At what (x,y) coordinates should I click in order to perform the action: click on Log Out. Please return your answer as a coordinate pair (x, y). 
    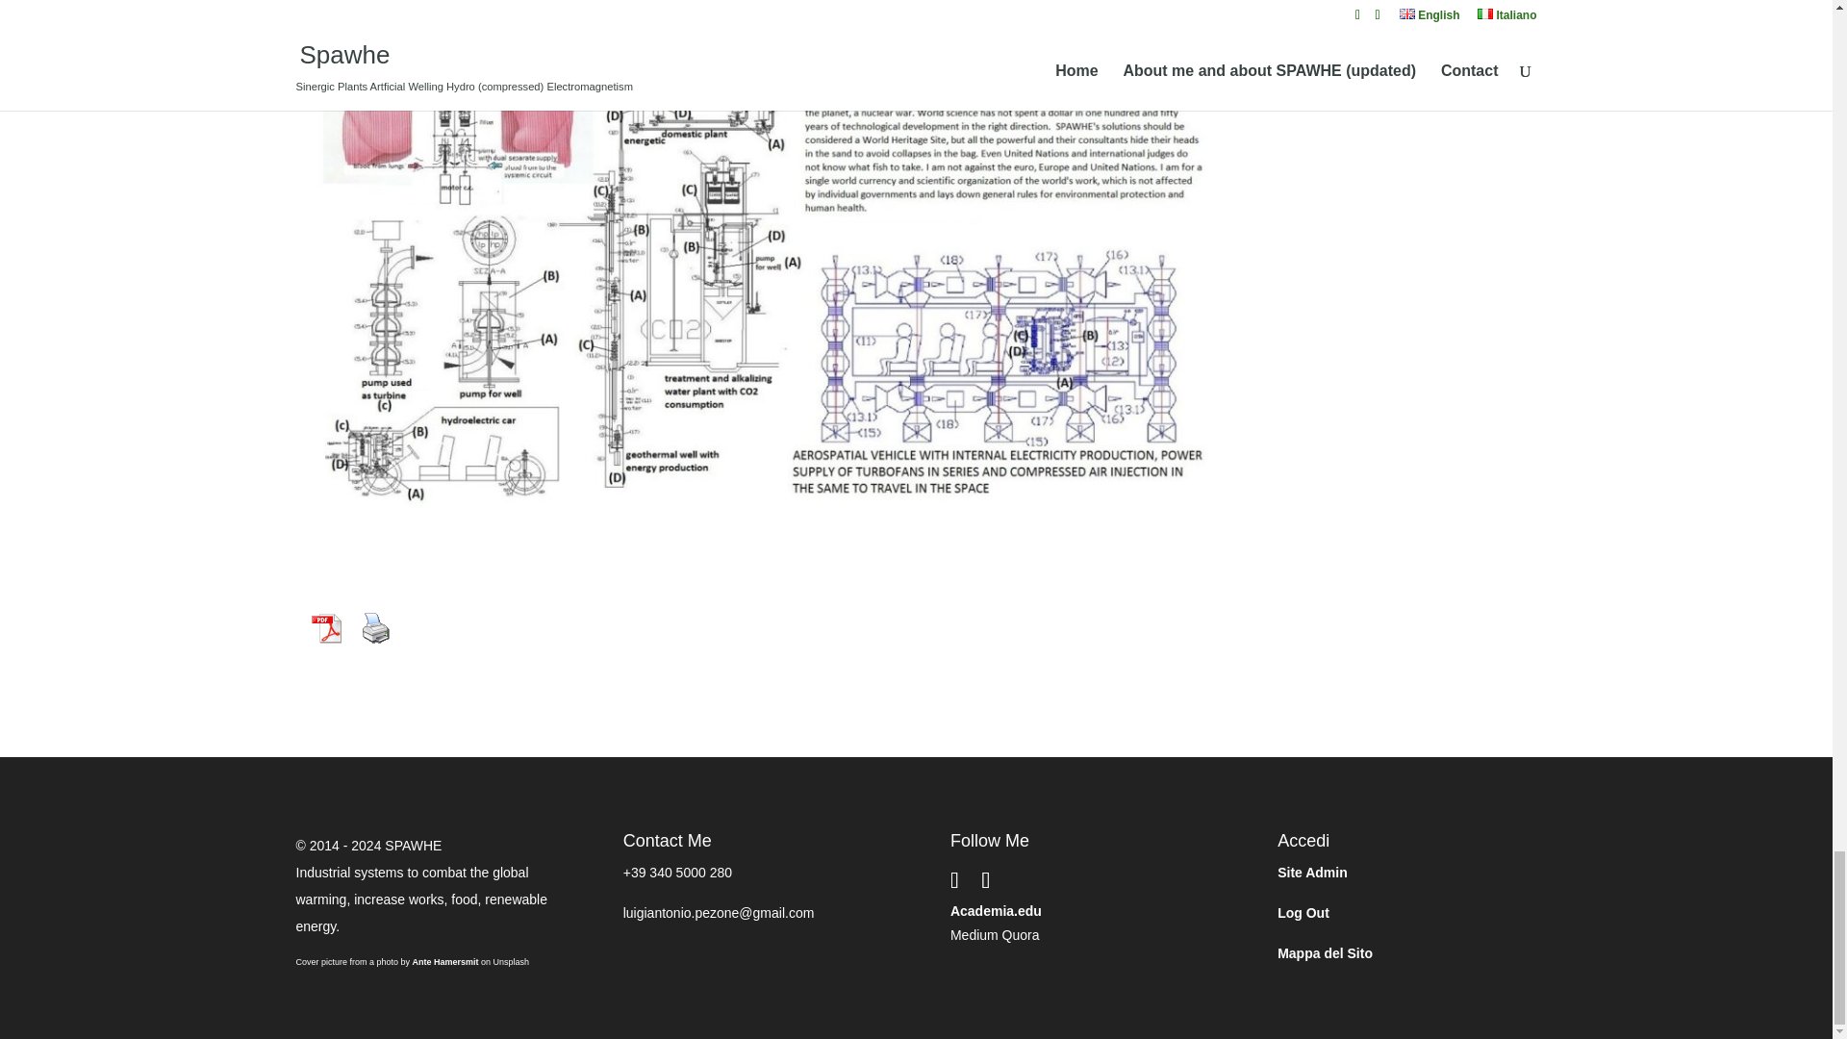
    Looking at the image, I should click on (1303, 912).